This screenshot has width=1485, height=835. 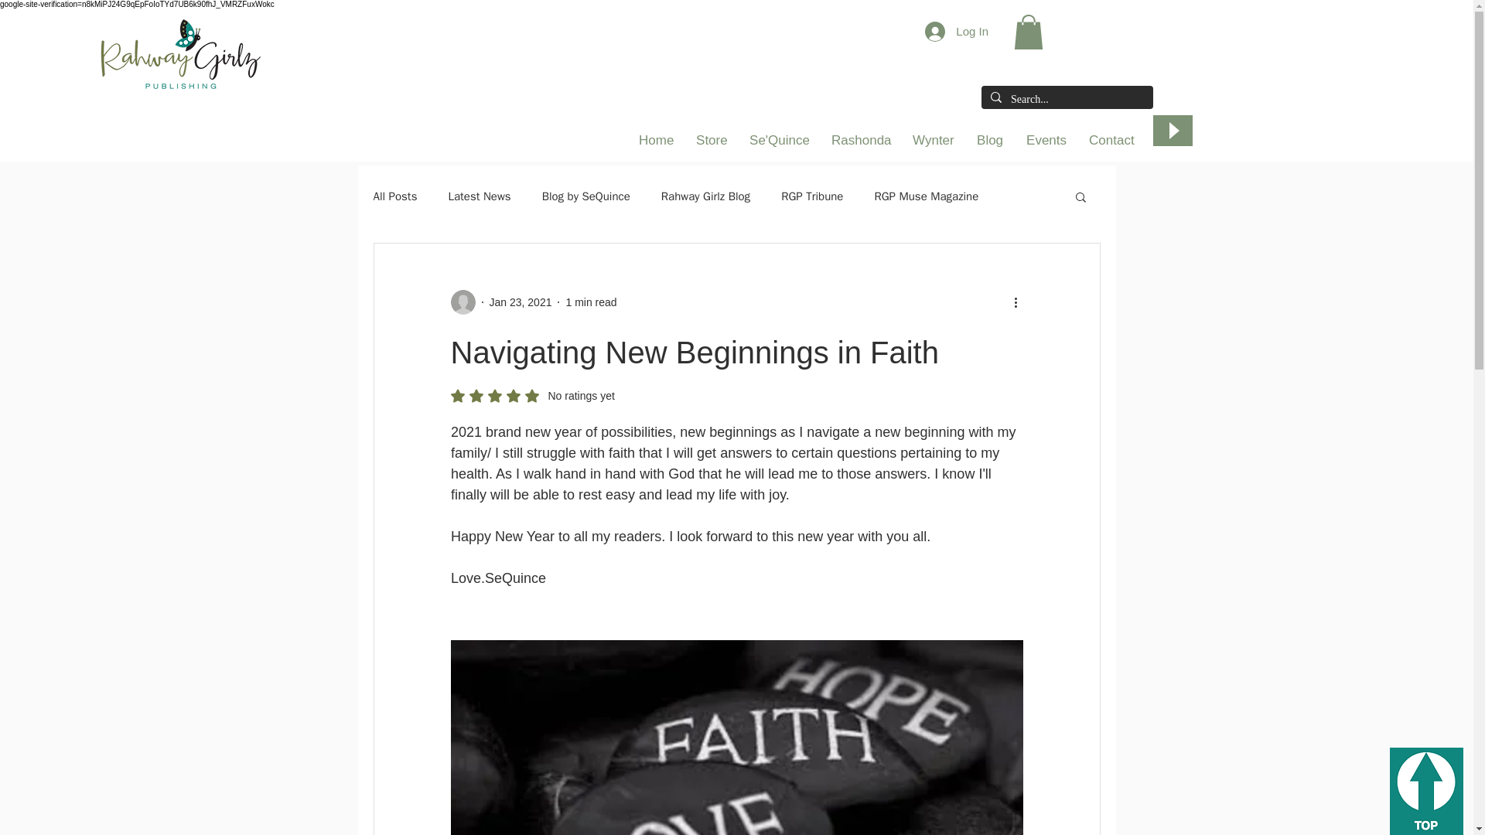 What do you see at coordinates (480, 196) in the screenshot?
I see `Latest News` at bounding box center [480, 196].